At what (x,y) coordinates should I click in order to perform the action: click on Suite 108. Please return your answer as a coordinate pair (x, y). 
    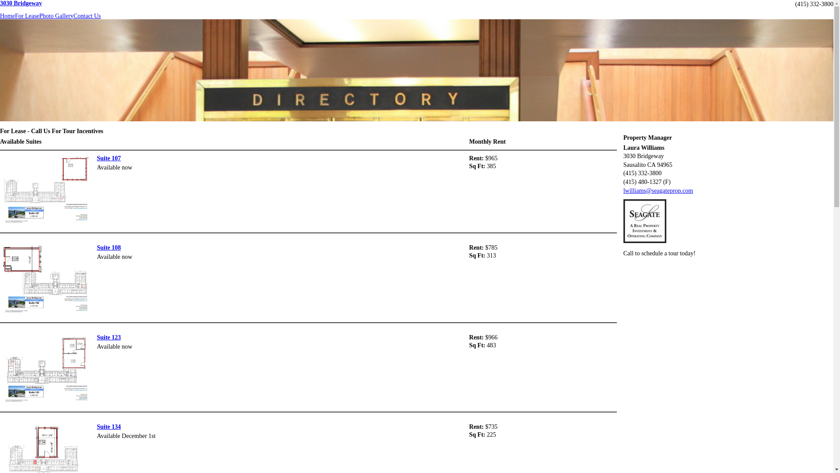
    Looking at the image, I should click on (108, 248).